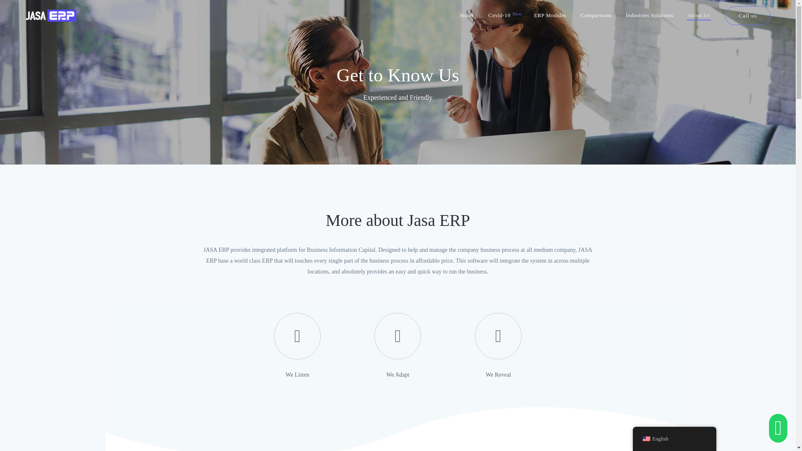 Image resolution: width=802 pixels, height=451 pixels. I want to click on ERP Modules, so click(550, 15).